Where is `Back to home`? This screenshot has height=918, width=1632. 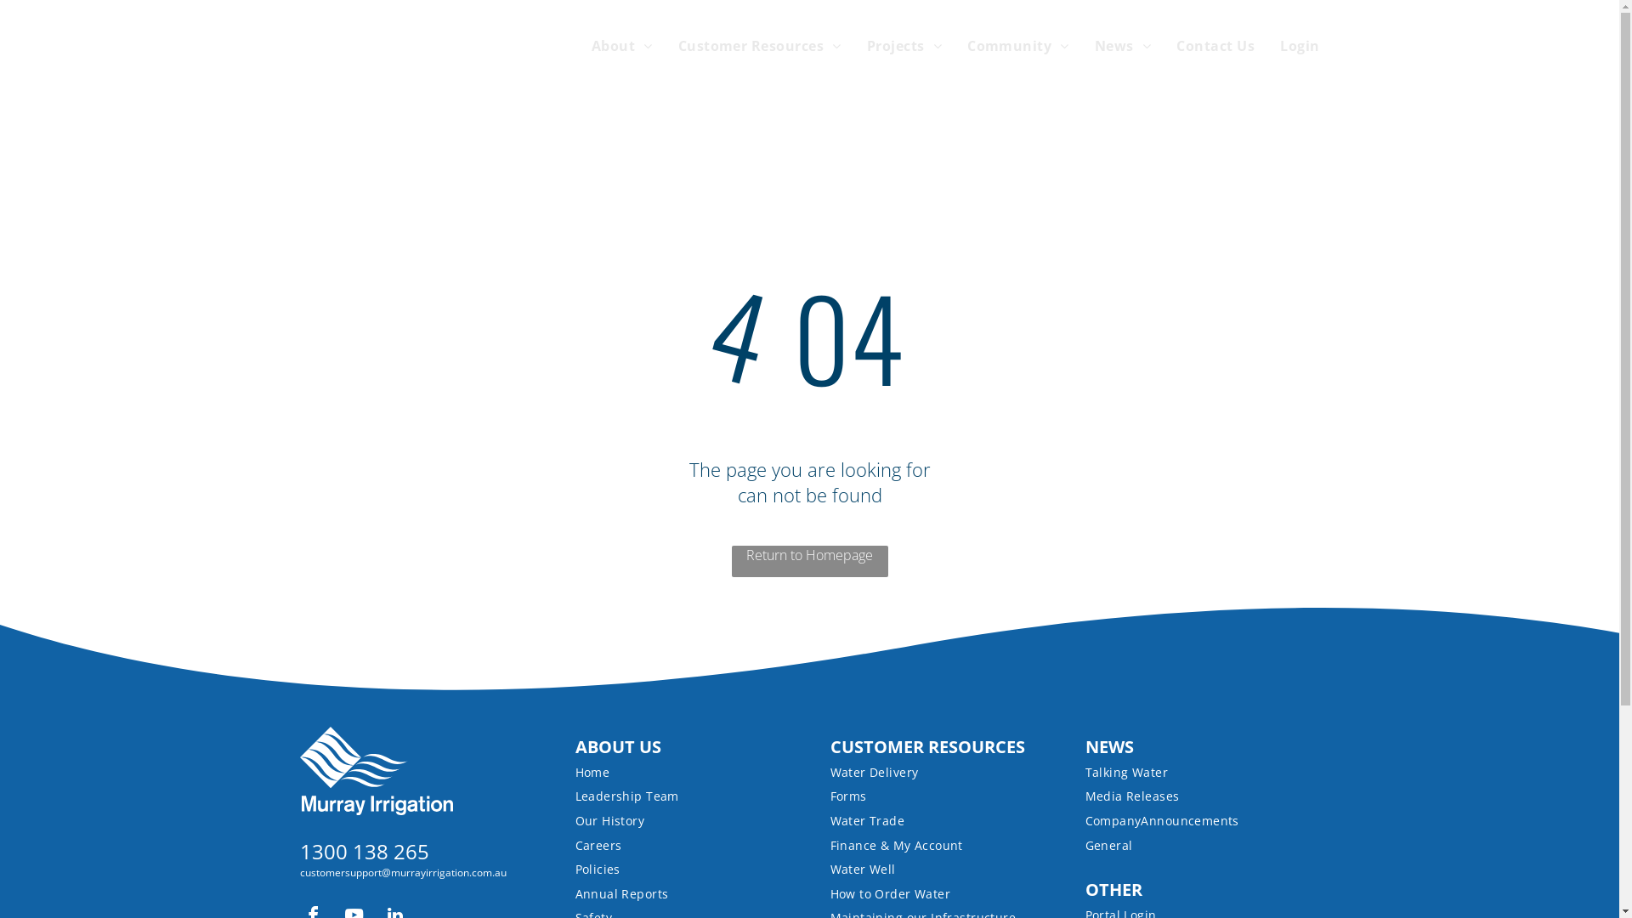 Back to home is located at coordinates (384, 70).